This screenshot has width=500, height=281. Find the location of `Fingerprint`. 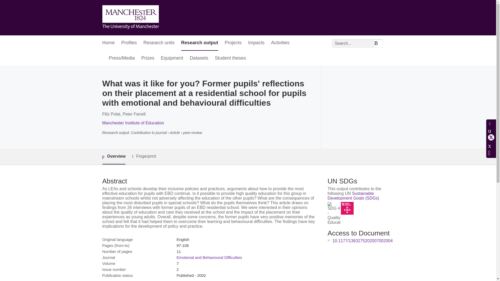

Fingerprint is located at coordinates (144, 156).